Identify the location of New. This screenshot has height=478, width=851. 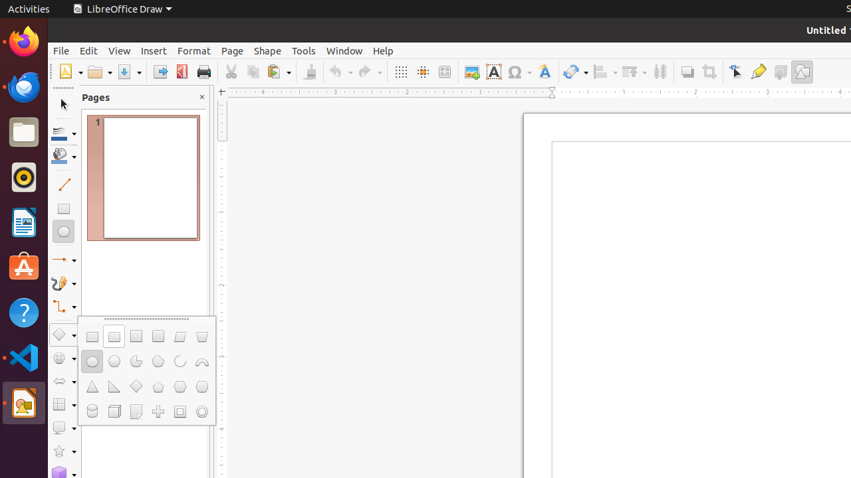
(70, 72).